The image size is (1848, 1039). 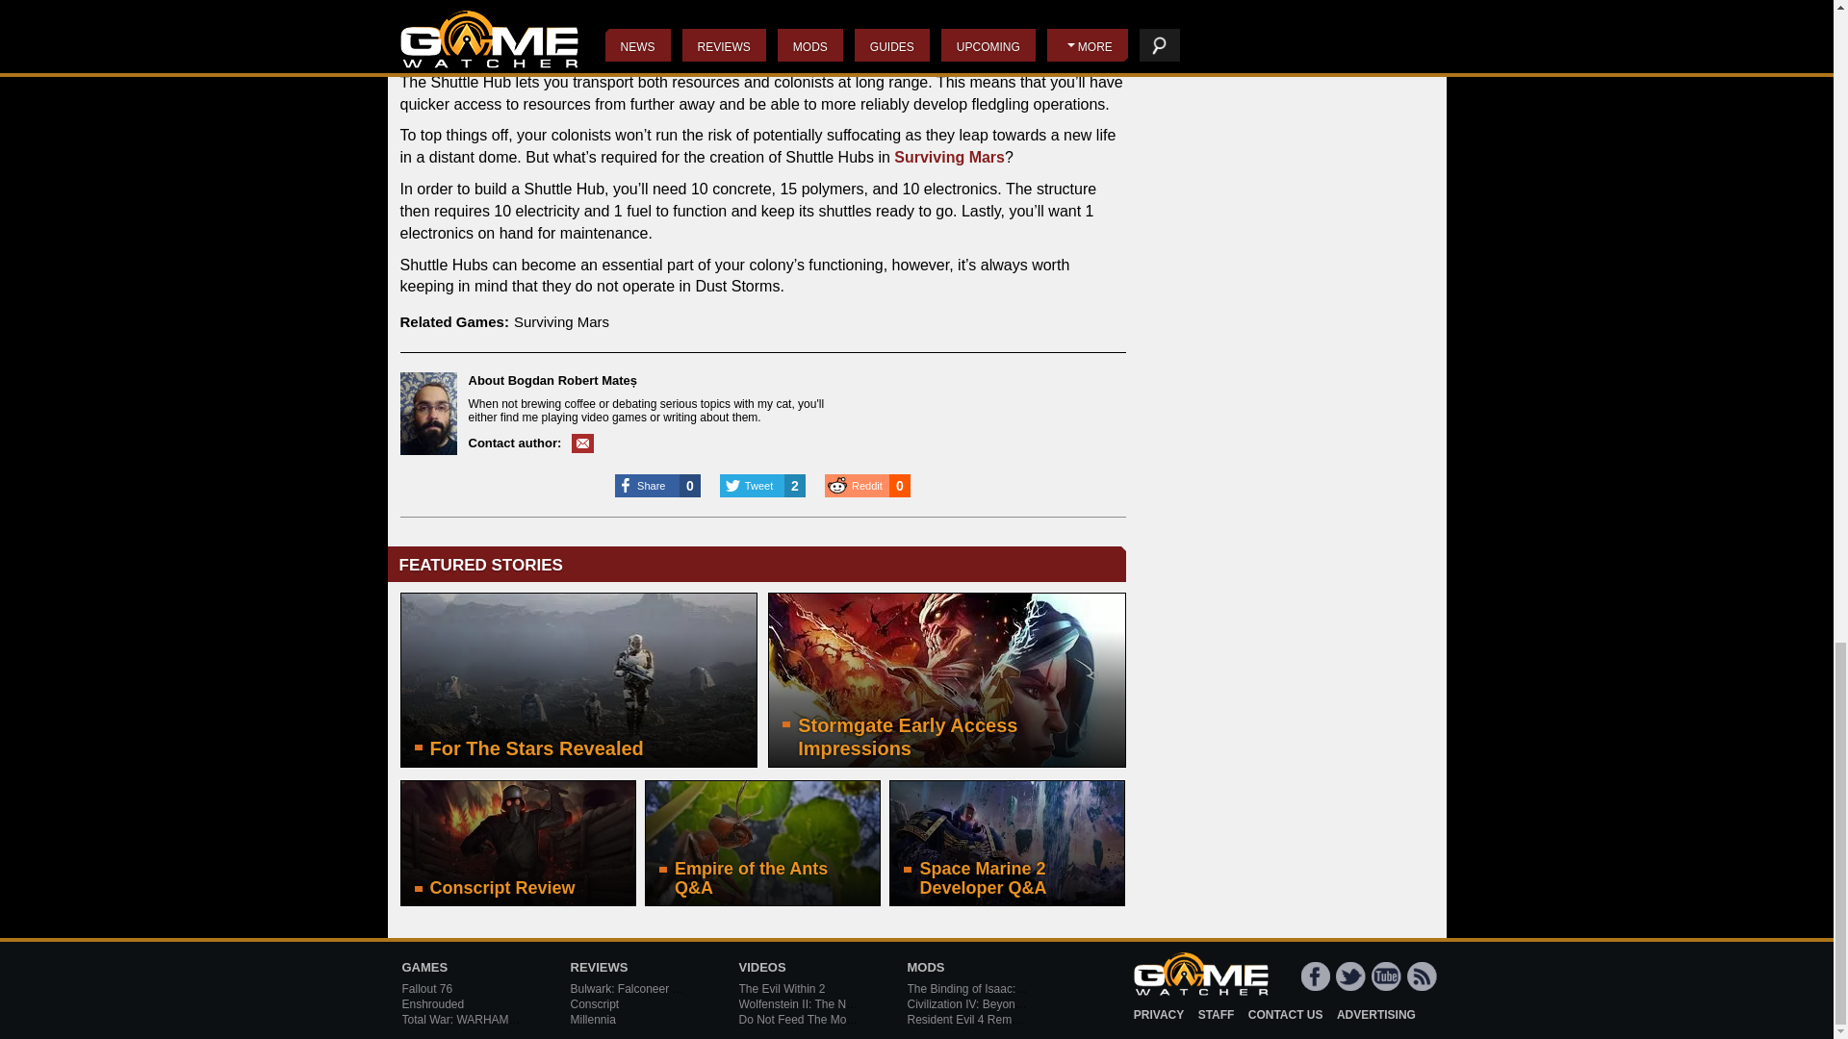 What do you see at coordinates (518, 843) in the screenshot?
I see `Conscript Review` at bounding box center [518, 843].